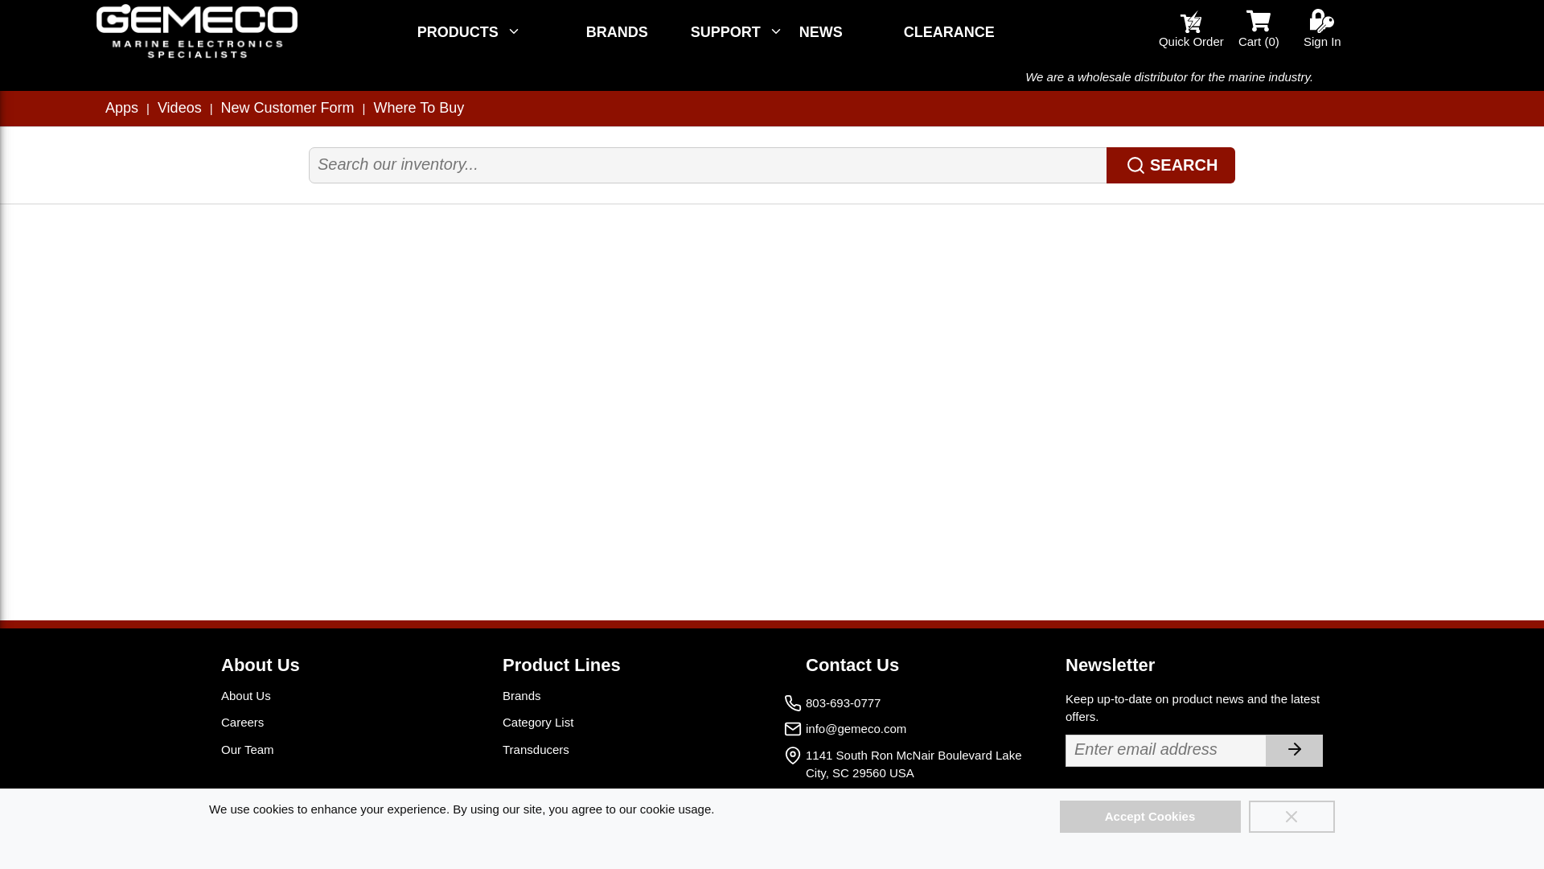  Describe the element at coordinates (1253, 840) in the screenshot. I see `Facebook` at that location.